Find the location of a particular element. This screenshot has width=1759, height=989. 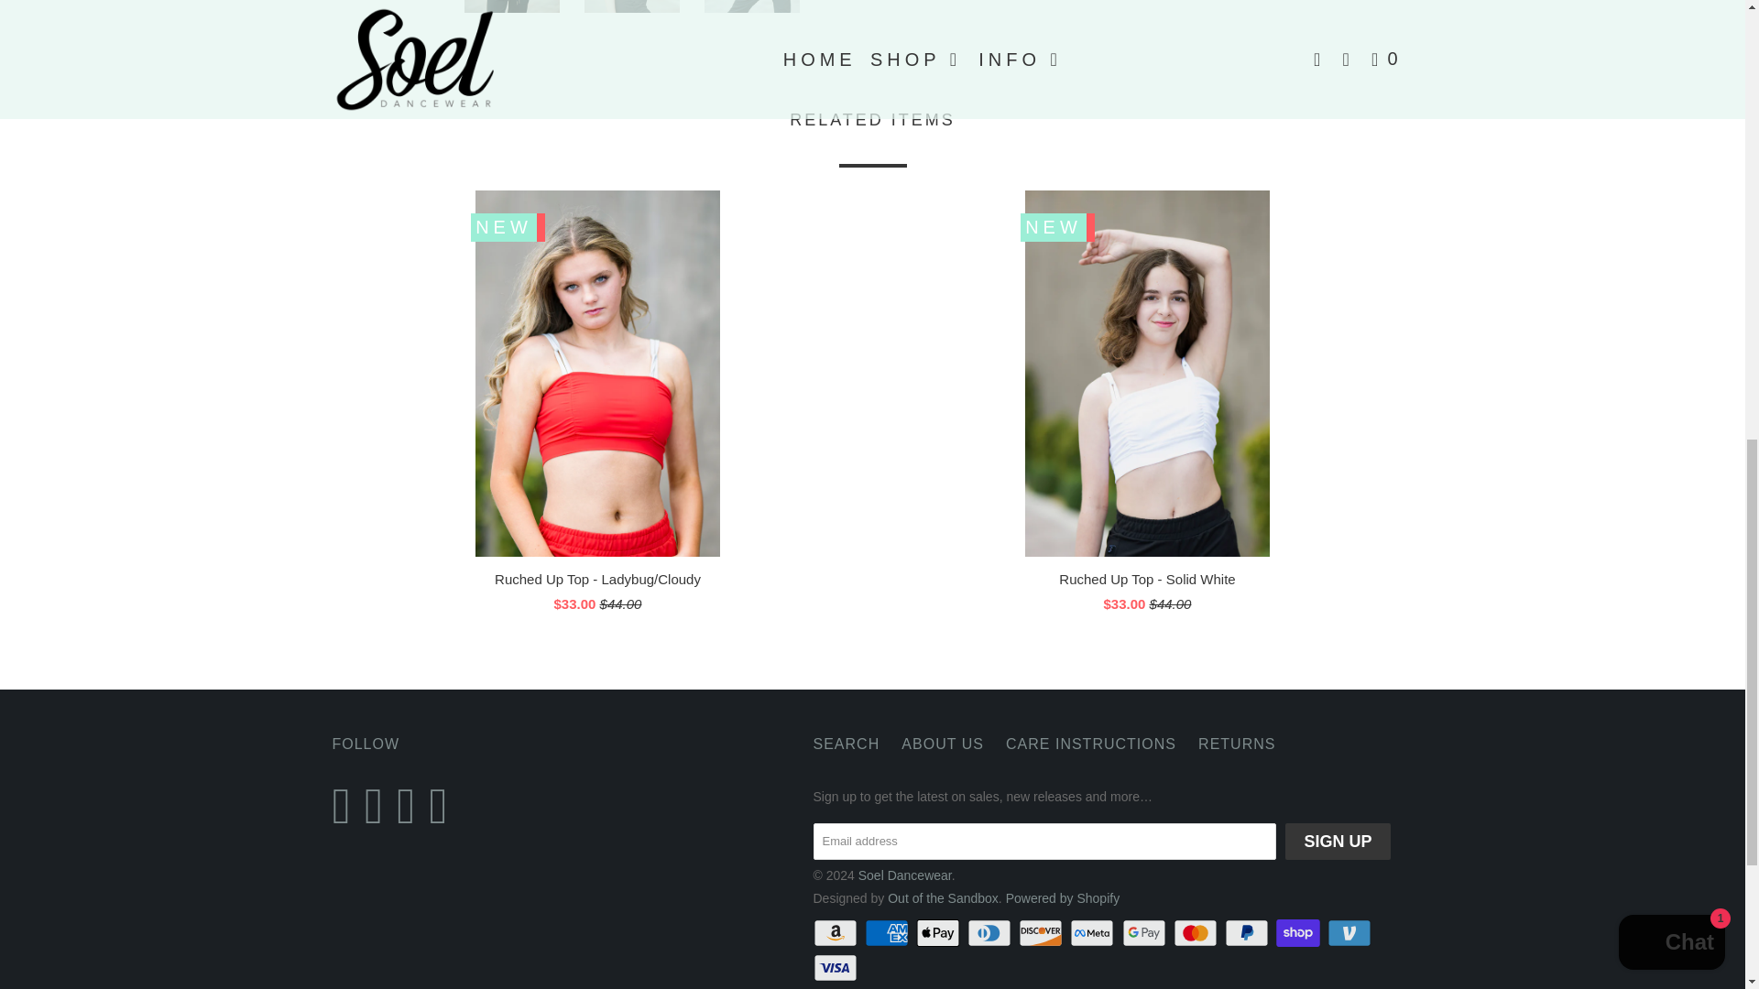

Meta Pay is located at coordinates (1093, 932).